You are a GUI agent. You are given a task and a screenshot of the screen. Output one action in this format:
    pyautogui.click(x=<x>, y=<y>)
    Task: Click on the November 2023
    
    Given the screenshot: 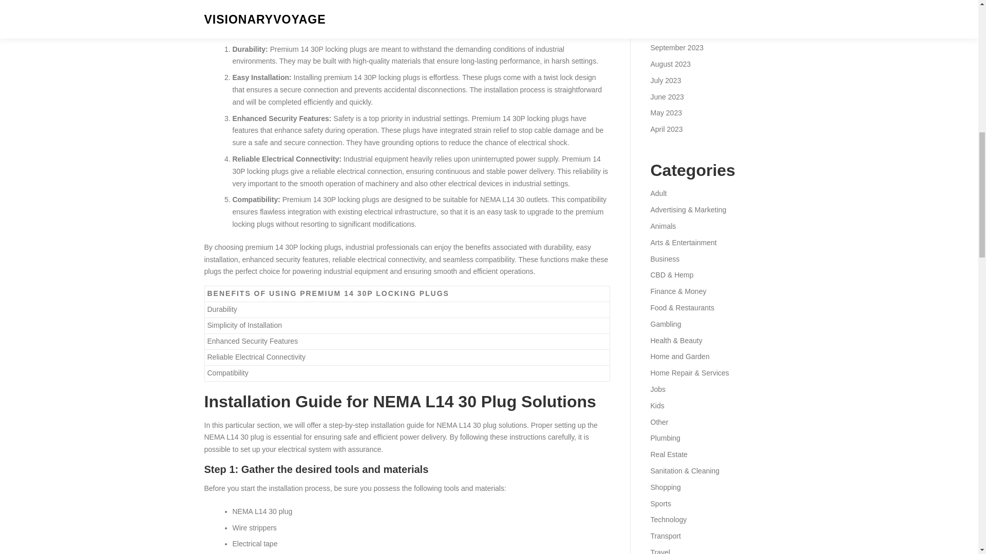 What is the action you would take?
    pyautogui.click(x=675, y=15)
    